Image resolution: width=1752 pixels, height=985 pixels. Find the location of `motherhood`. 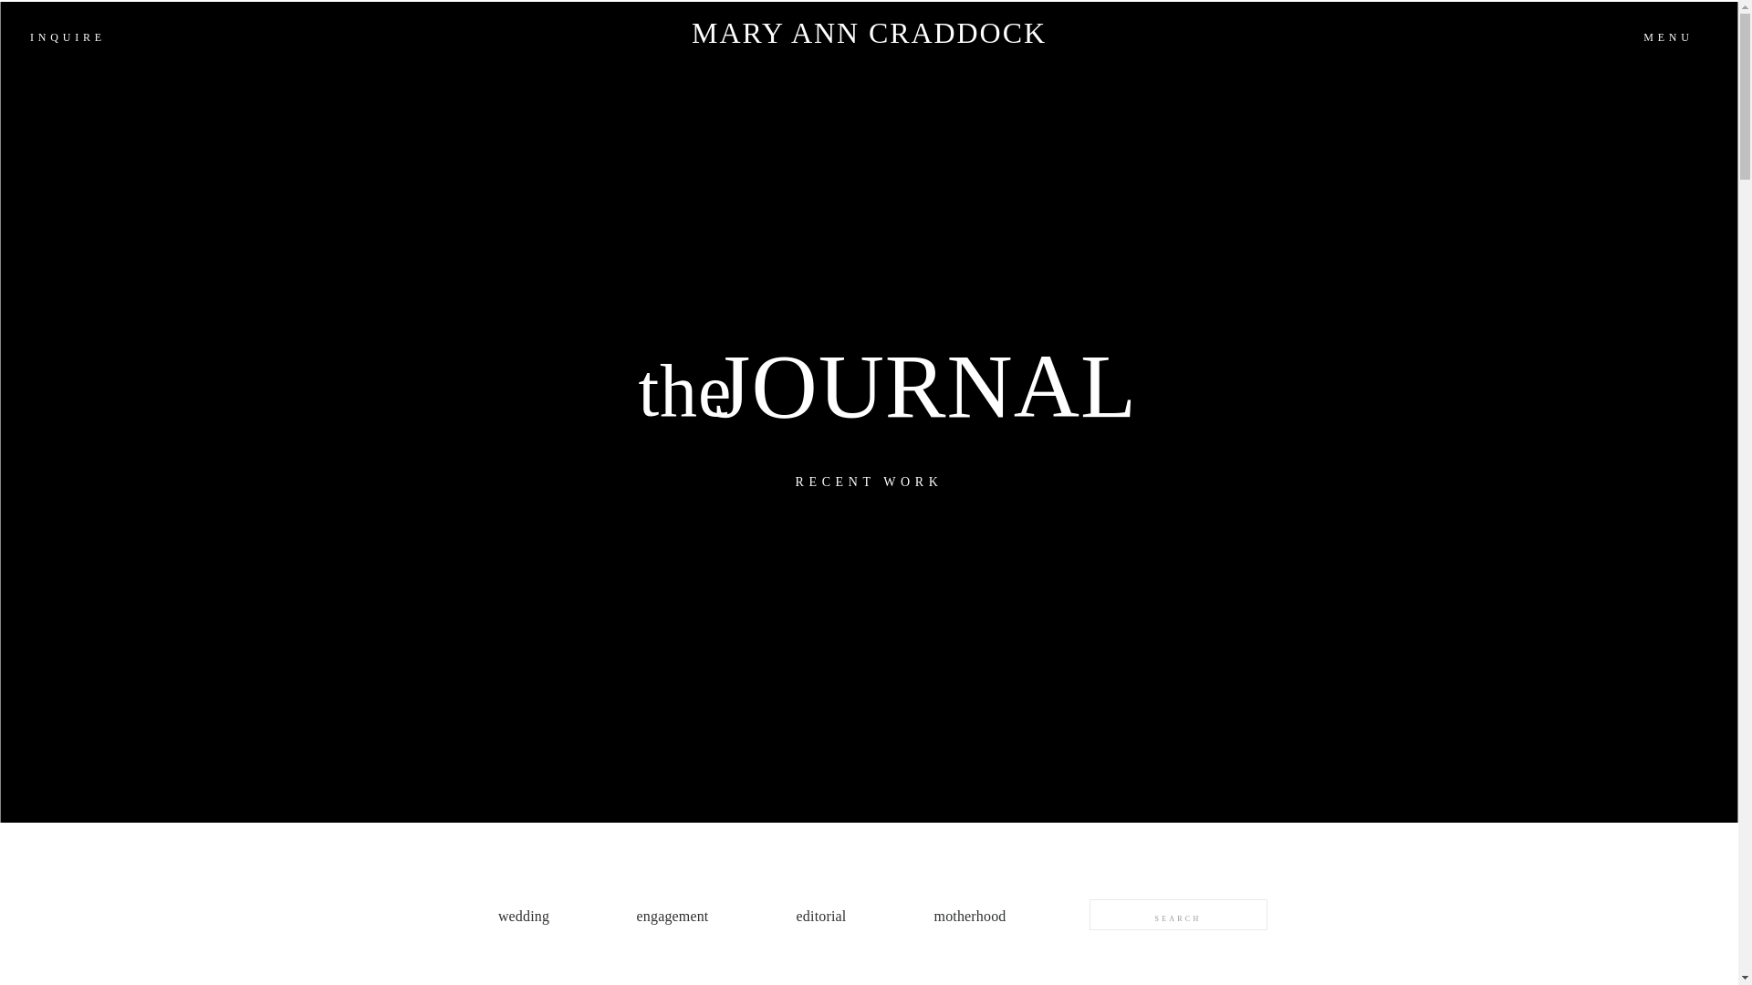

motherhood is located at coordinates (971, 916).